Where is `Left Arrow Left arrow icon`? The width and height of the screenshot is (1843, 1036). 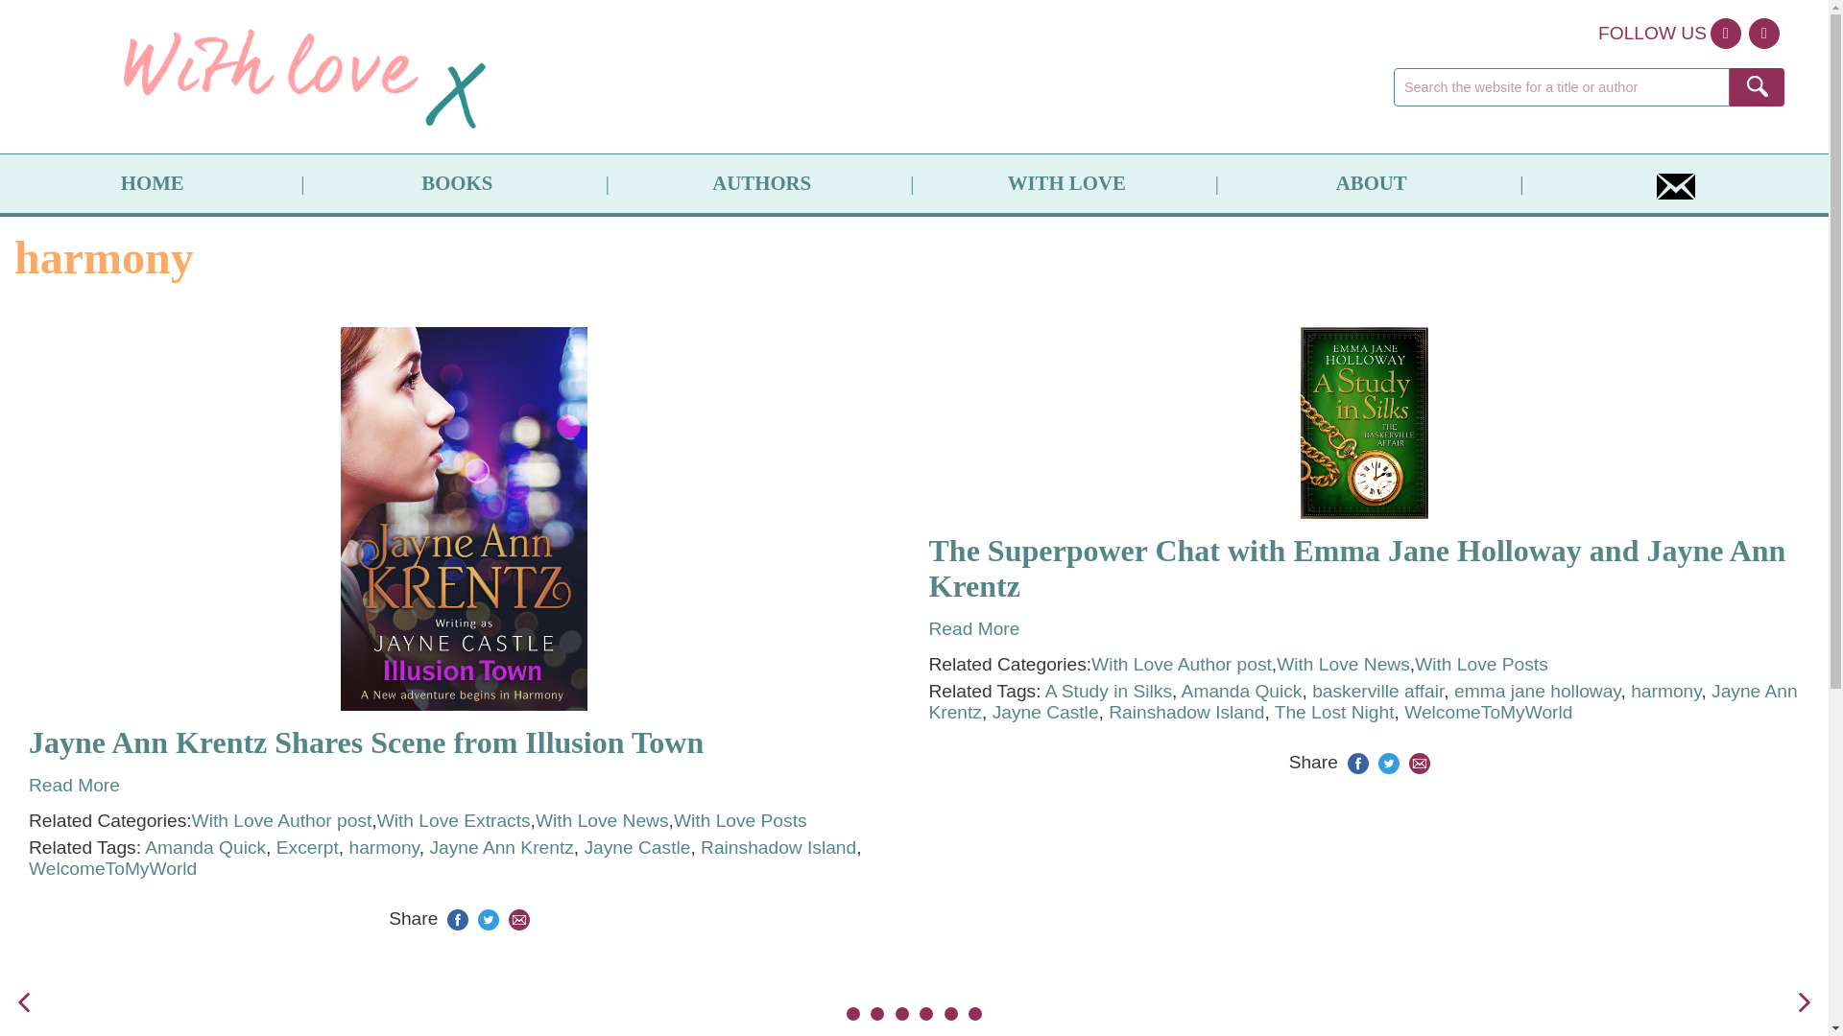 Left Arrow Left arrow icon is located at coordinates (23, 1001).